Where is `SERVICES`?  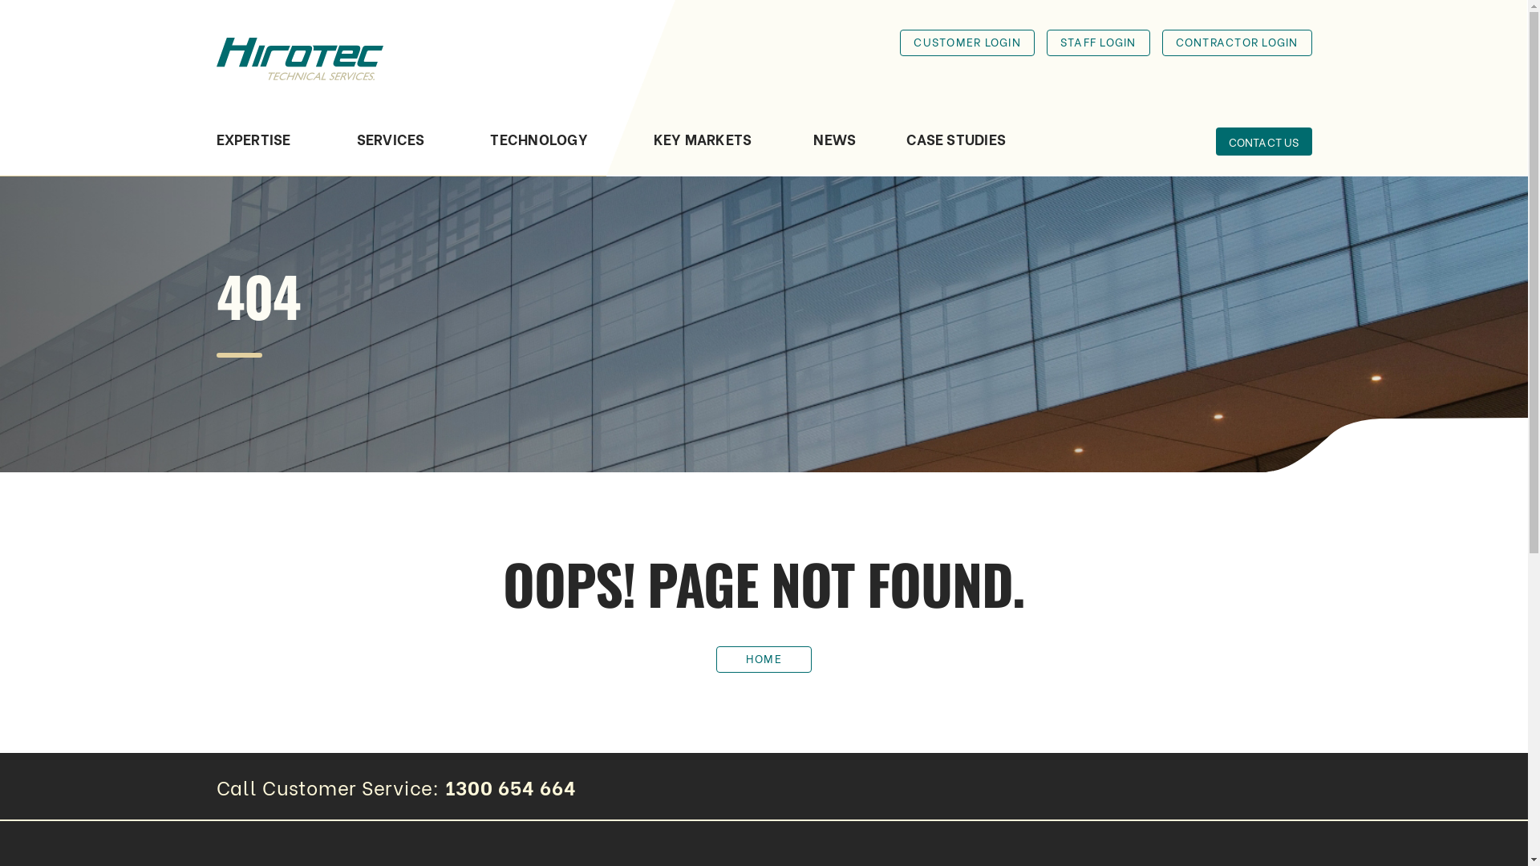
SERVICES is located at coordinates (391, 153).